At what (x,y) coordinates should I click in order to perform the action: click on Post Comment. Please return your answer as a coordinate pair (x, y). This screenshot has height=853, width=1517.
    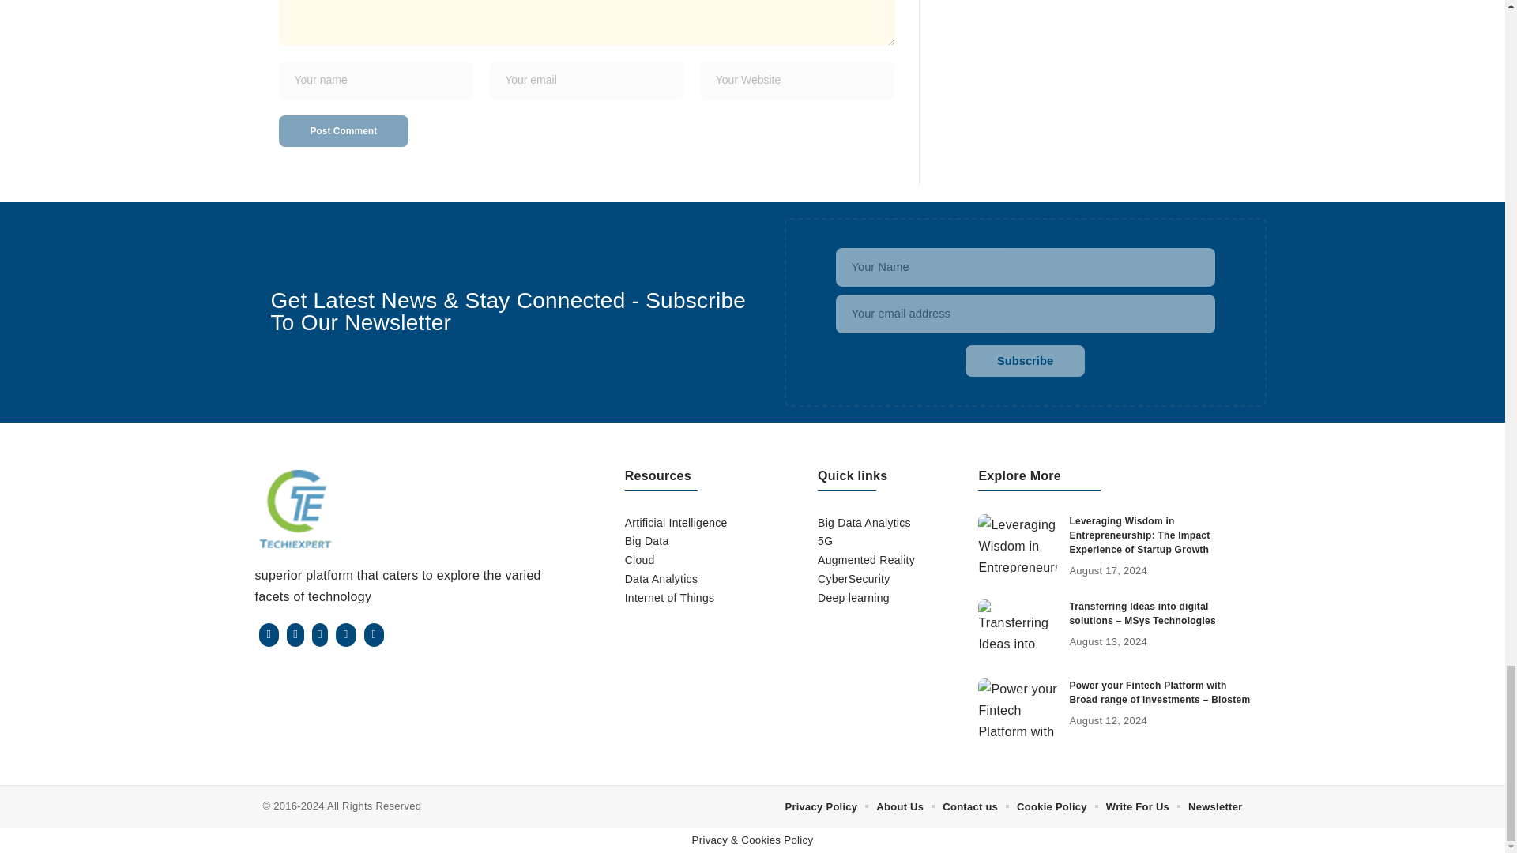
    Looking at the image, I should click on (343, 130).